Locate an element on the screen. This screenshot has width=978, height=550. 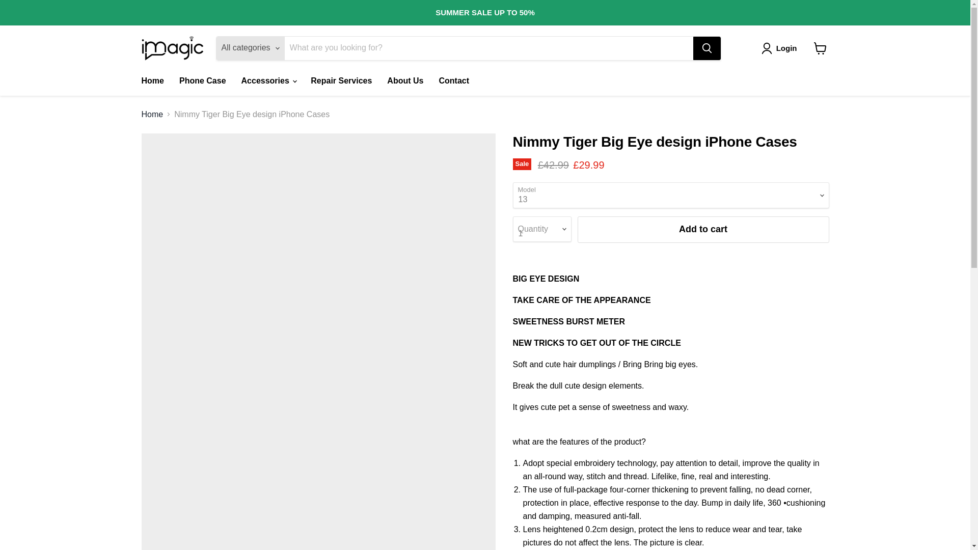
Repair Services is located at coordinates (341, 81).